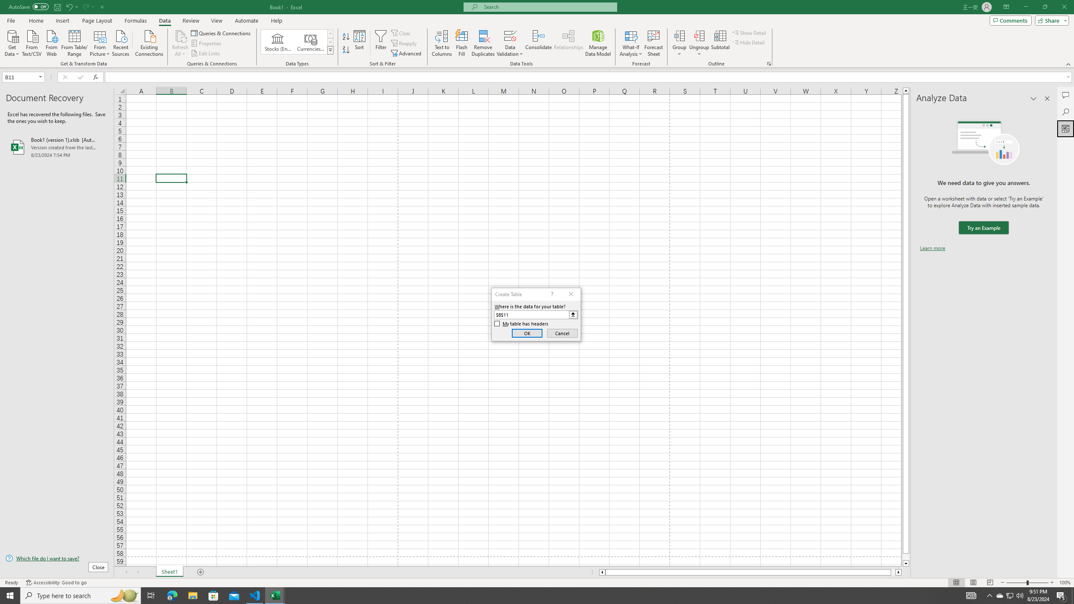 The width and height of the screenshot is (1074, 604). What do you see at coordinates (12, 42) in the screenshot?
I see `Get Data` at bounding box center [12, 42].